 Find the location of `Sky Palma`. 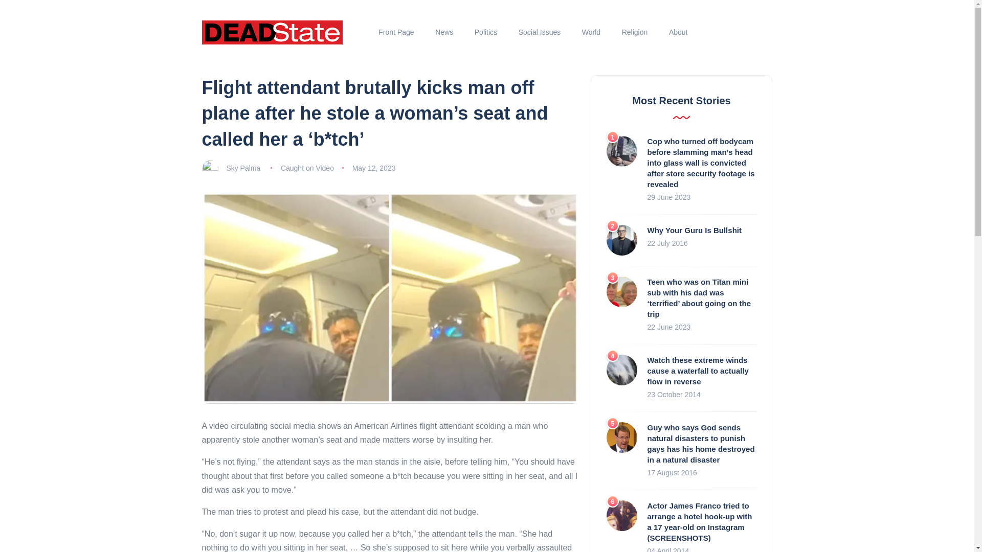

Sky Palma is located at coordinates (242, 168).